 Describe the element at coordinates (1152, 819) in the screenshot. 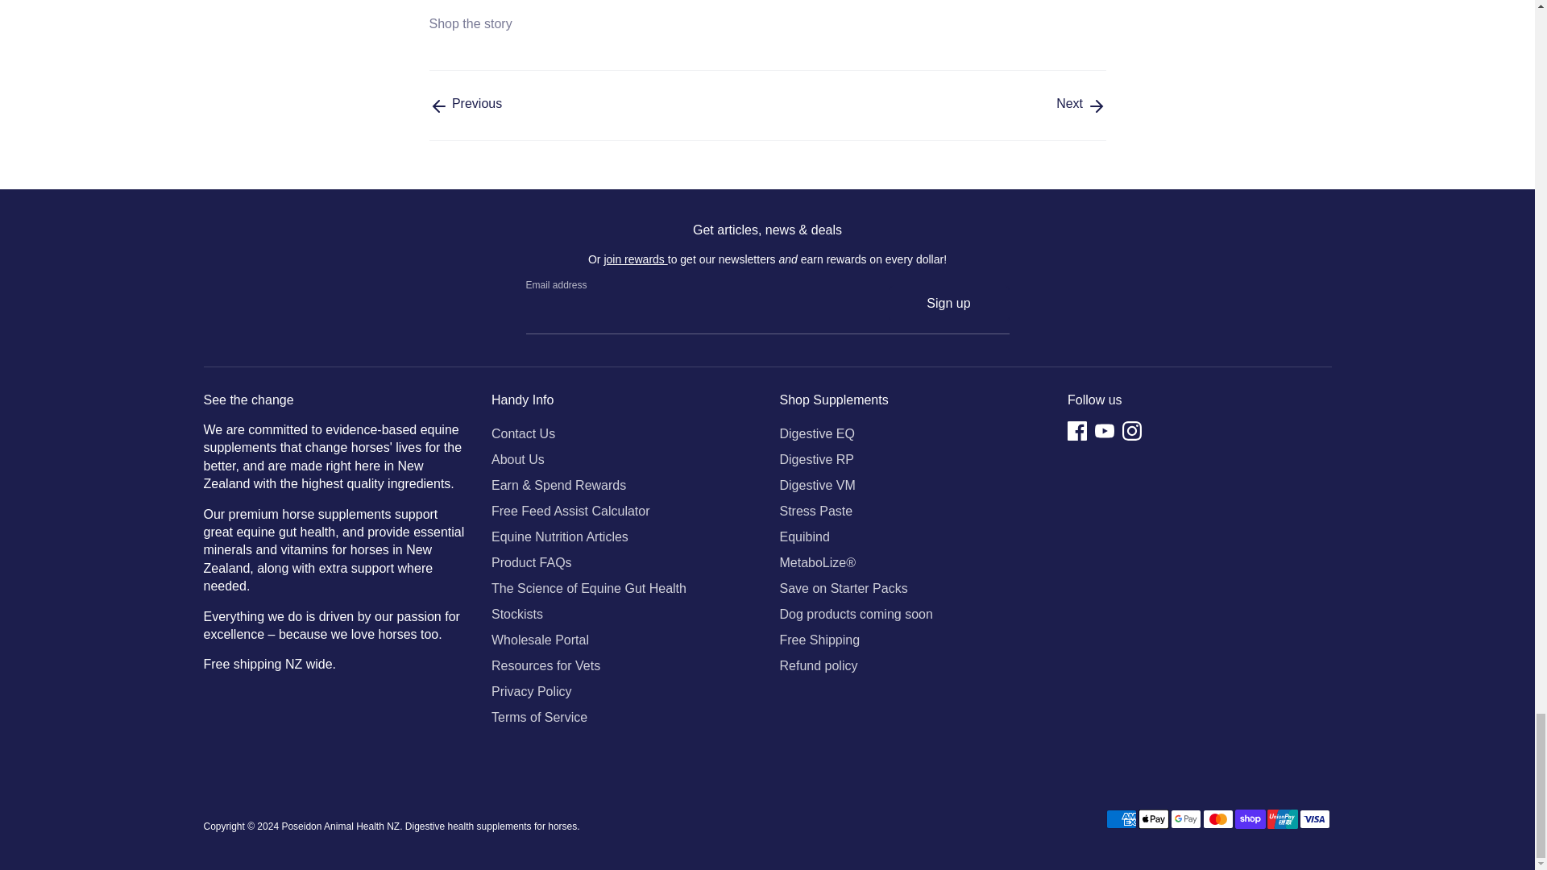

I see `Apple Pay` at that location.